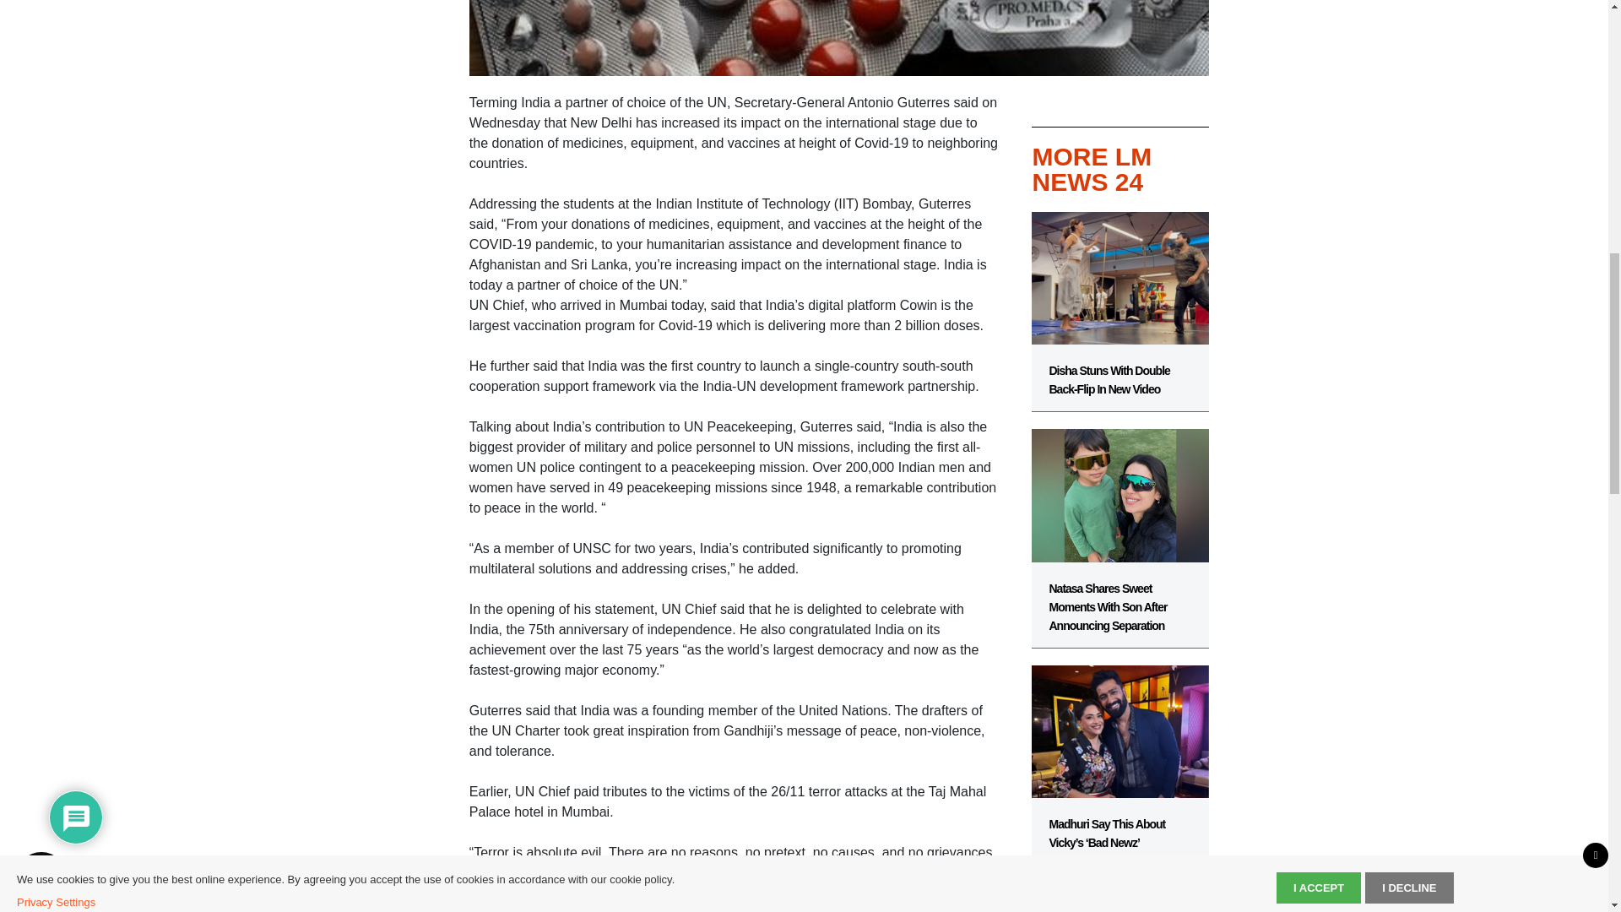 The height and width of the screenshot is (912, 1621). Describe the element at coordinates (1120, 888) in the screenshot. I see `Issue Isolated, Fix Deployed: CEO, CrowdStrike` at that location.